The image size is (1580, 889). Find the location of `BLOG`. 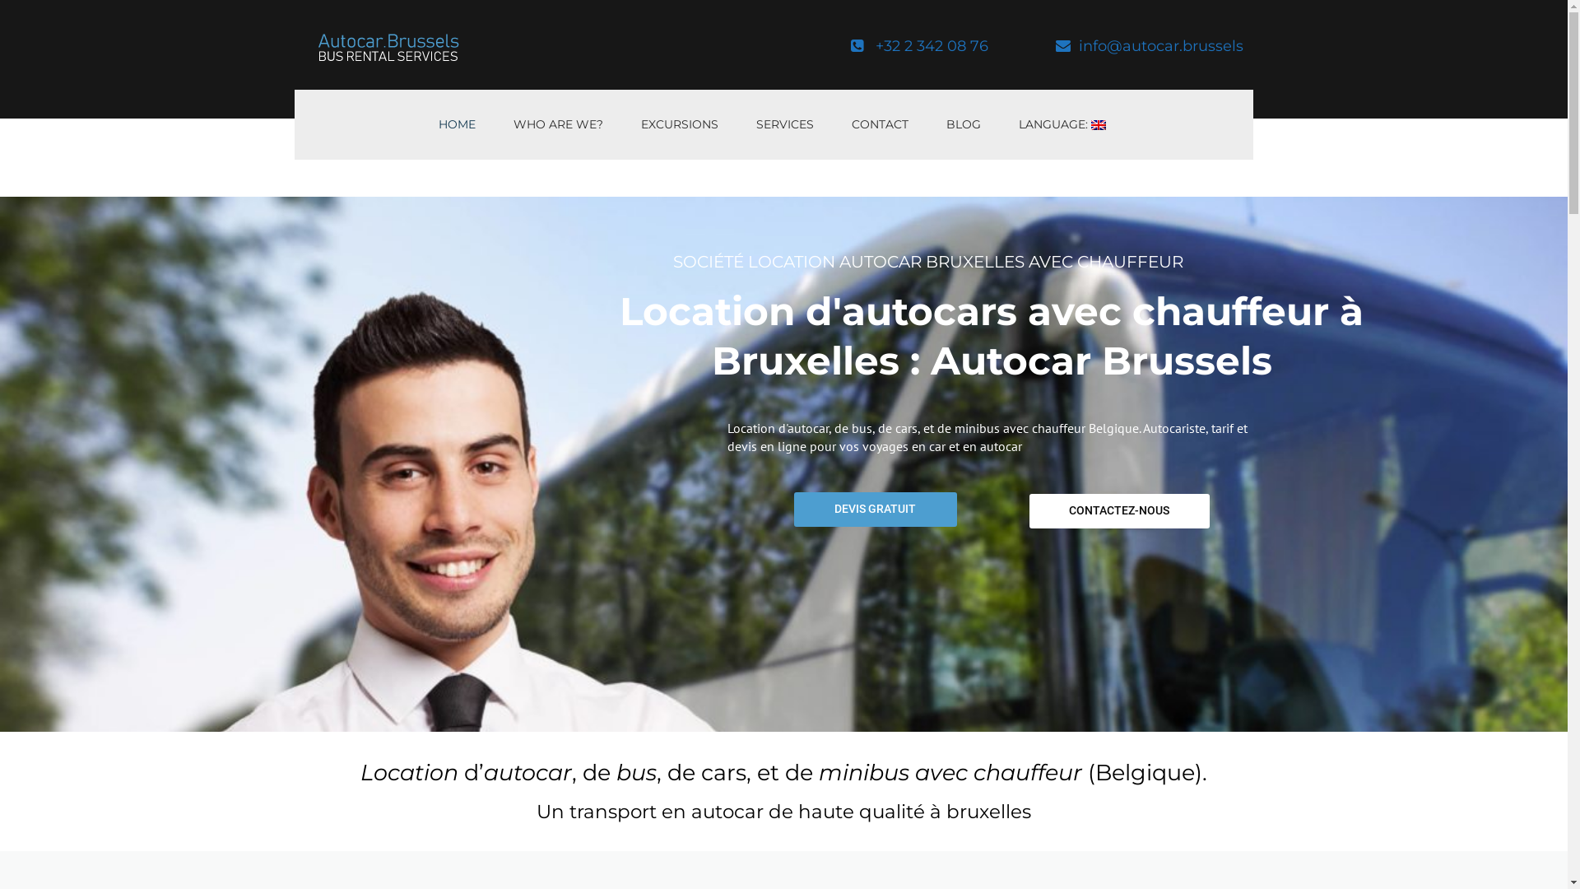

BLOG is located at coordinates (963, 125).